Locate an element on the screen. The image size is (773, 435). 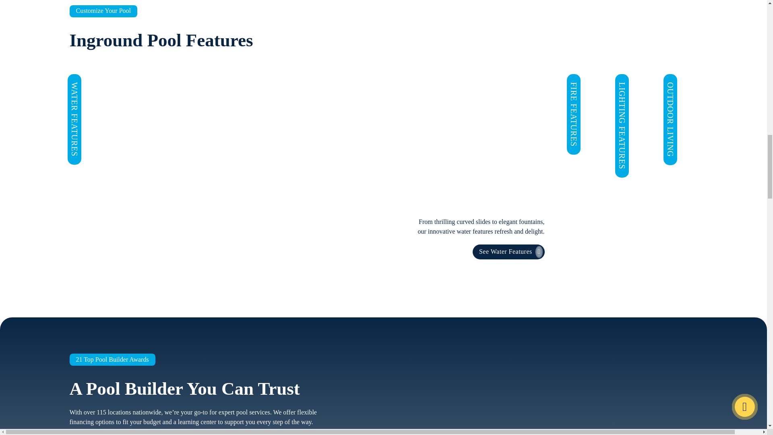
Pool water features is located at coordinates (508, 251).